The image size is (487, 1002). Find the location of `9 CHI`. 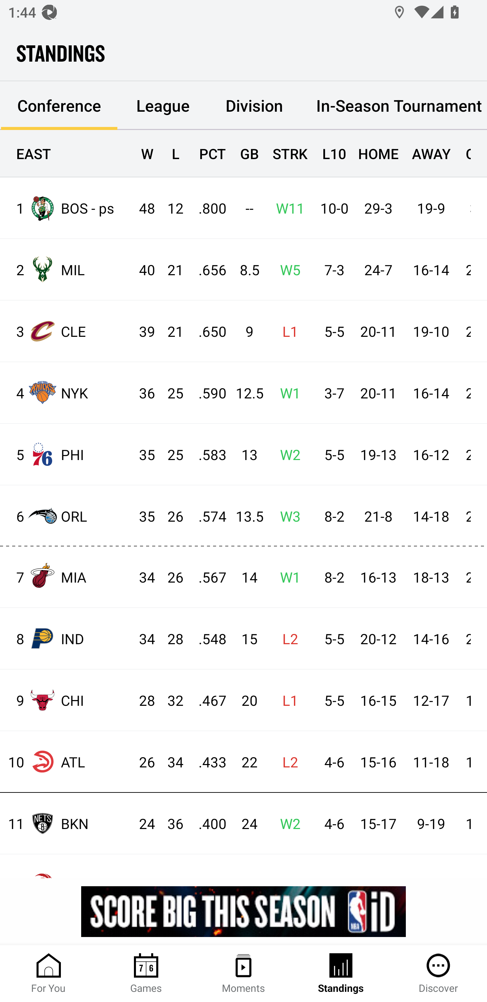

9 CHI is located at coordinates (66, 700).